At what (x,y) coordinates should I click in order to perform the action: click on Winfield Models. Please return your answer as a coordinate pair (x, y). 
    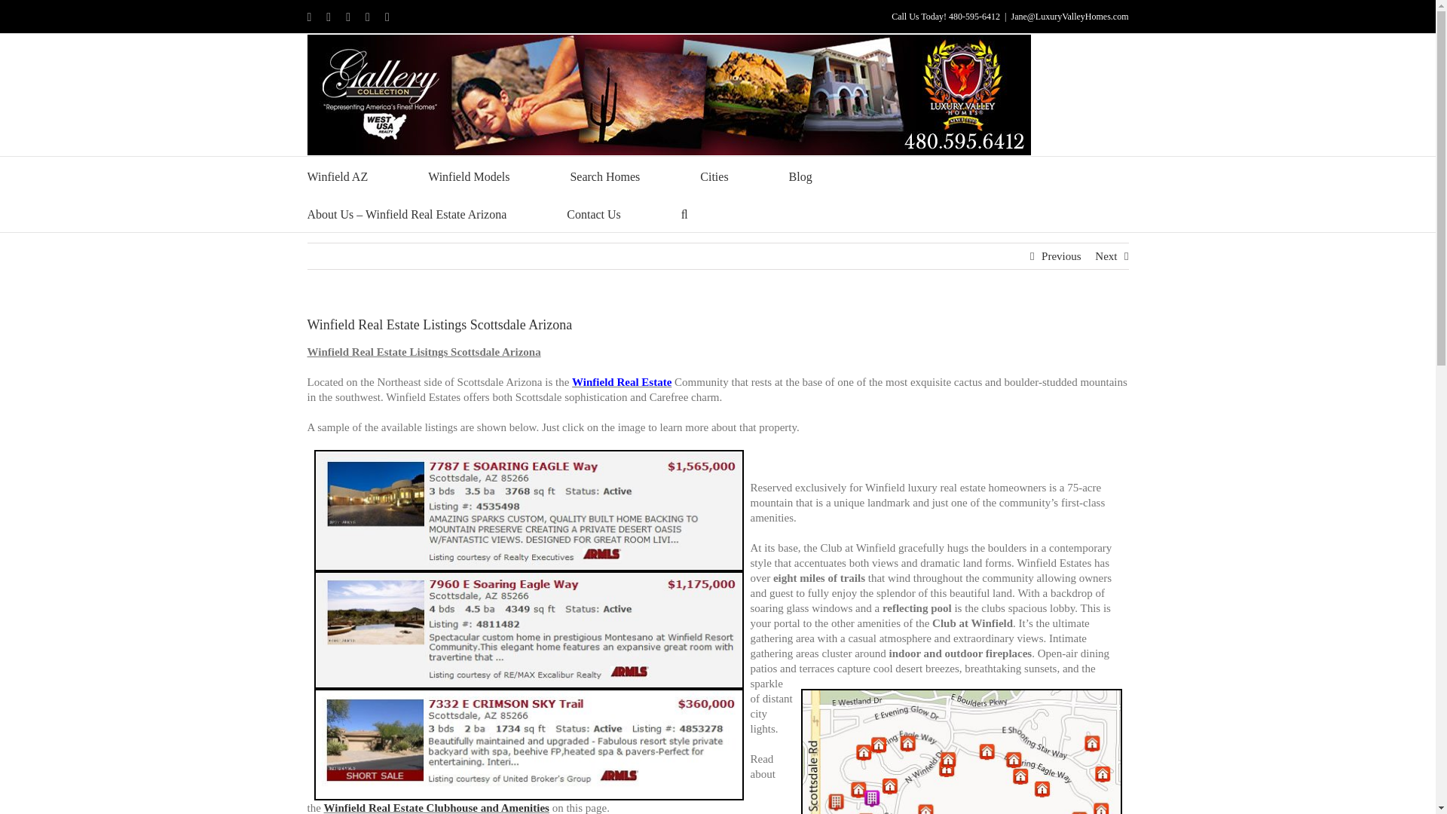
    Looking at the image, I should click on (469, 176).